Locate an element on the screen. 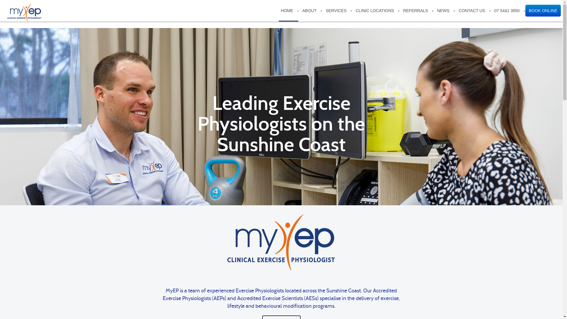  REFERRALS is located at coordinates (416, 11).